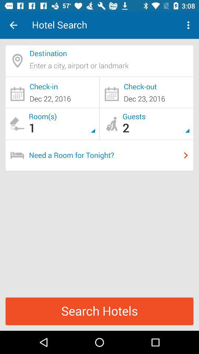 Image resolution: width=199 pixels, height=354 pixels. What do you see at coordinates (99, 311) in the screenshot?
I see `choose the search hotels` at bounding box center [99, 311].